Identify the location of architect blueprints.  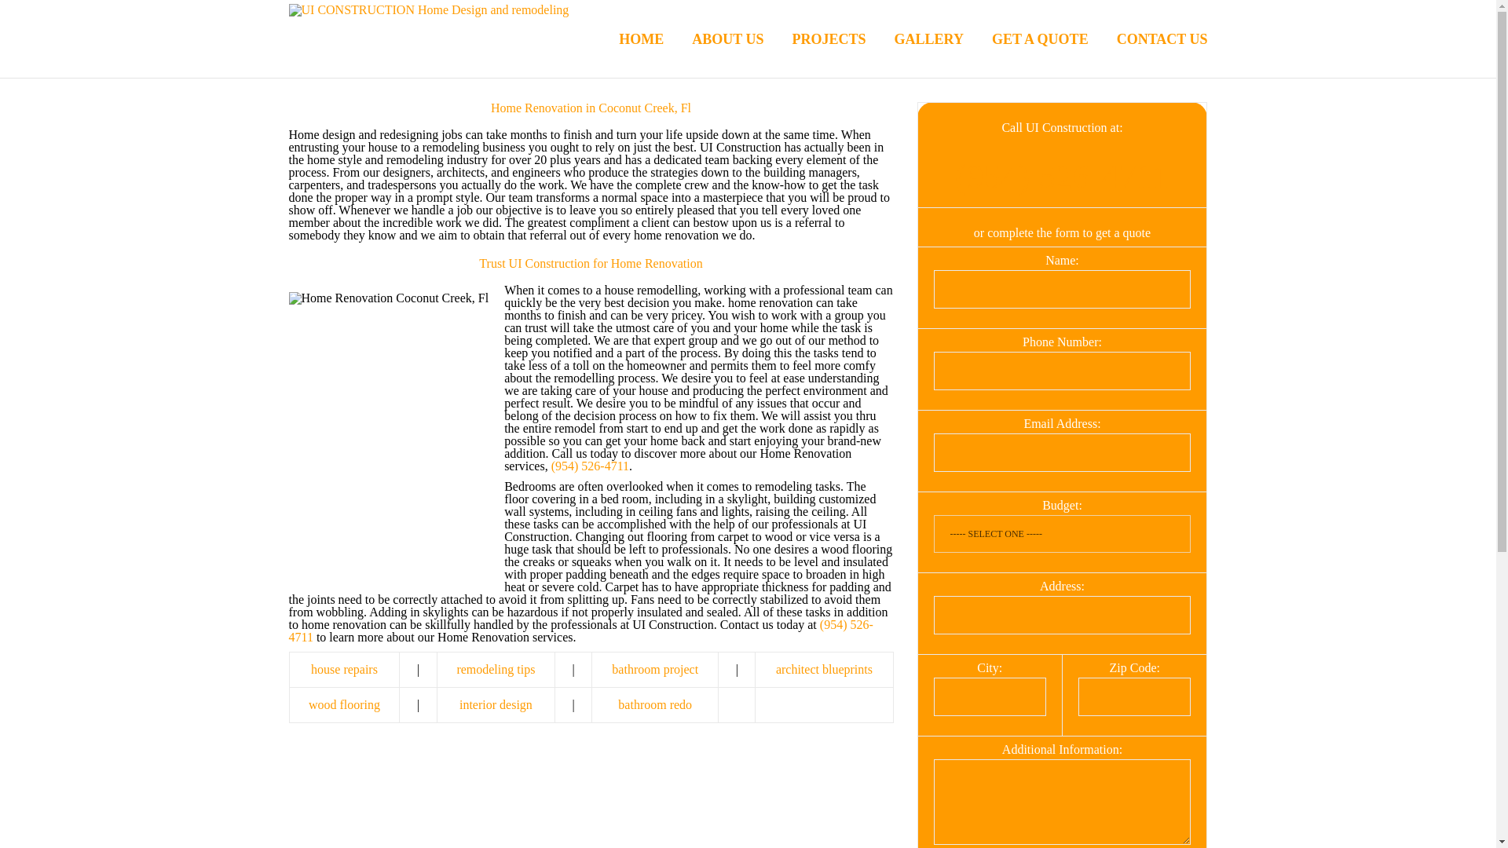
(825, 669).